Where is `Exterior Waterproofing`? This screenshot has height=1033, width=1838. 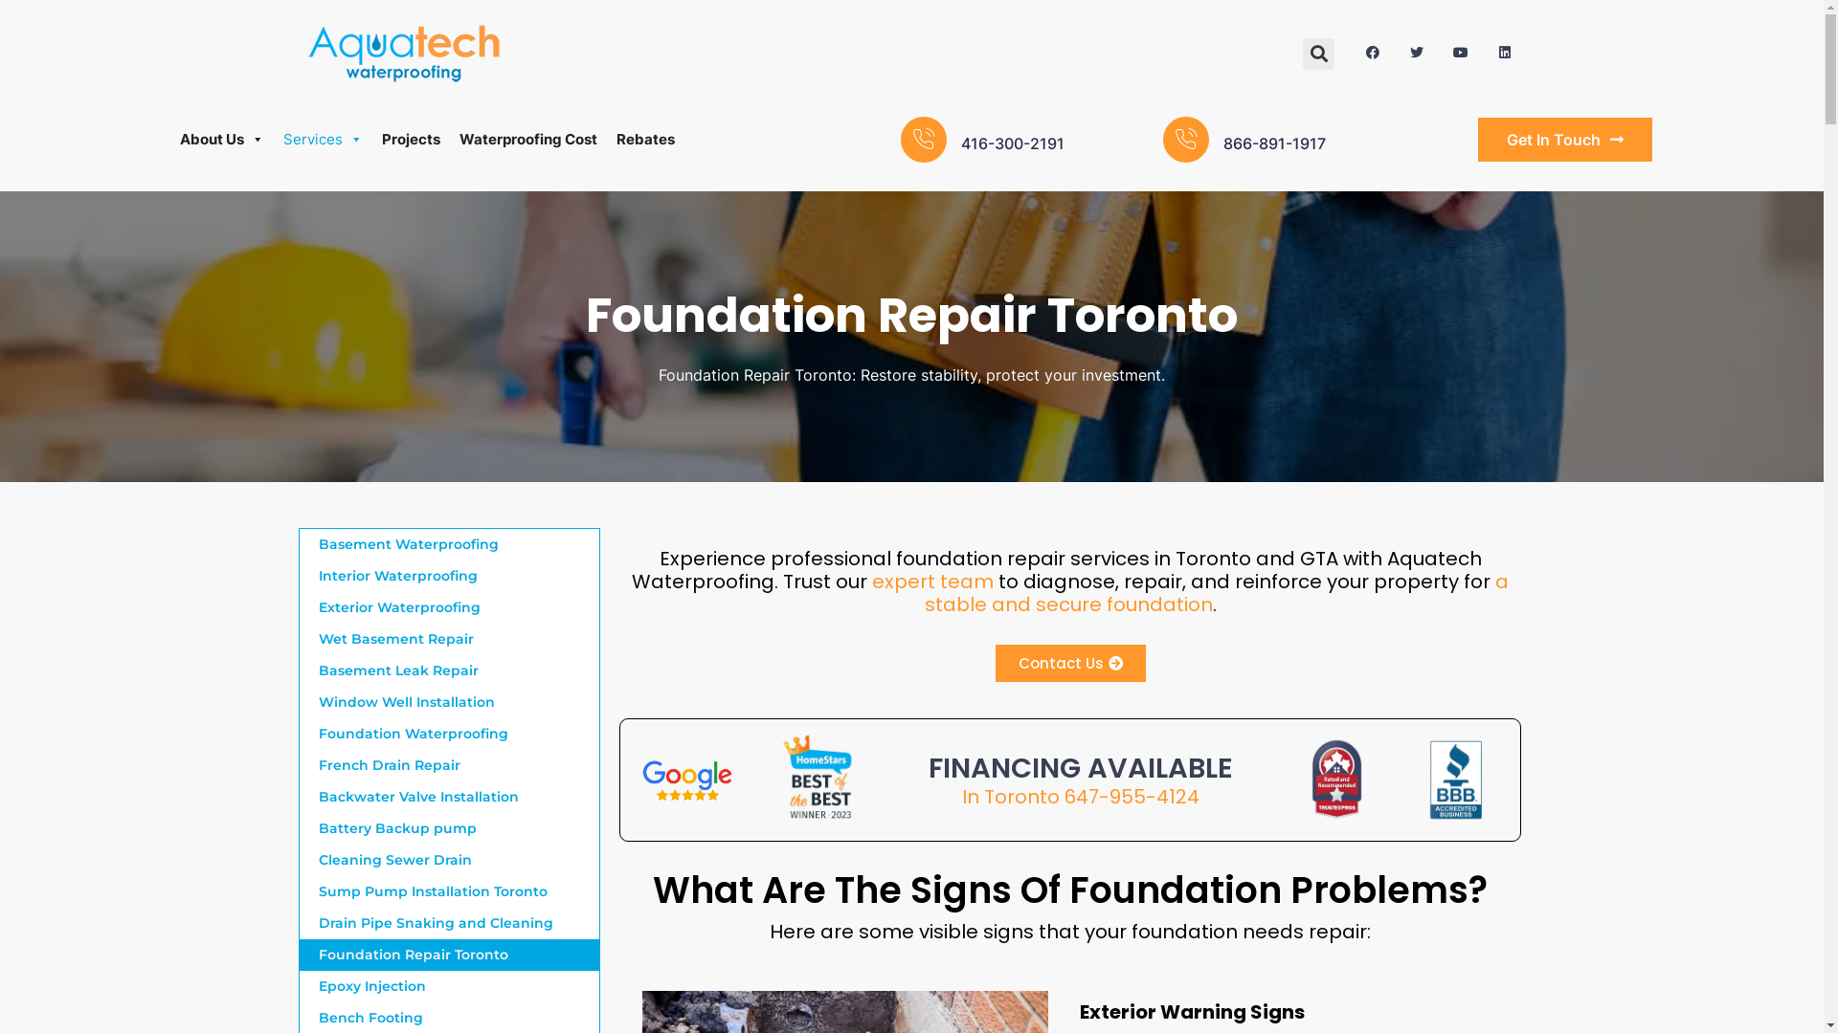 Exterior Waterproofing is located at coordinates (449, 608).